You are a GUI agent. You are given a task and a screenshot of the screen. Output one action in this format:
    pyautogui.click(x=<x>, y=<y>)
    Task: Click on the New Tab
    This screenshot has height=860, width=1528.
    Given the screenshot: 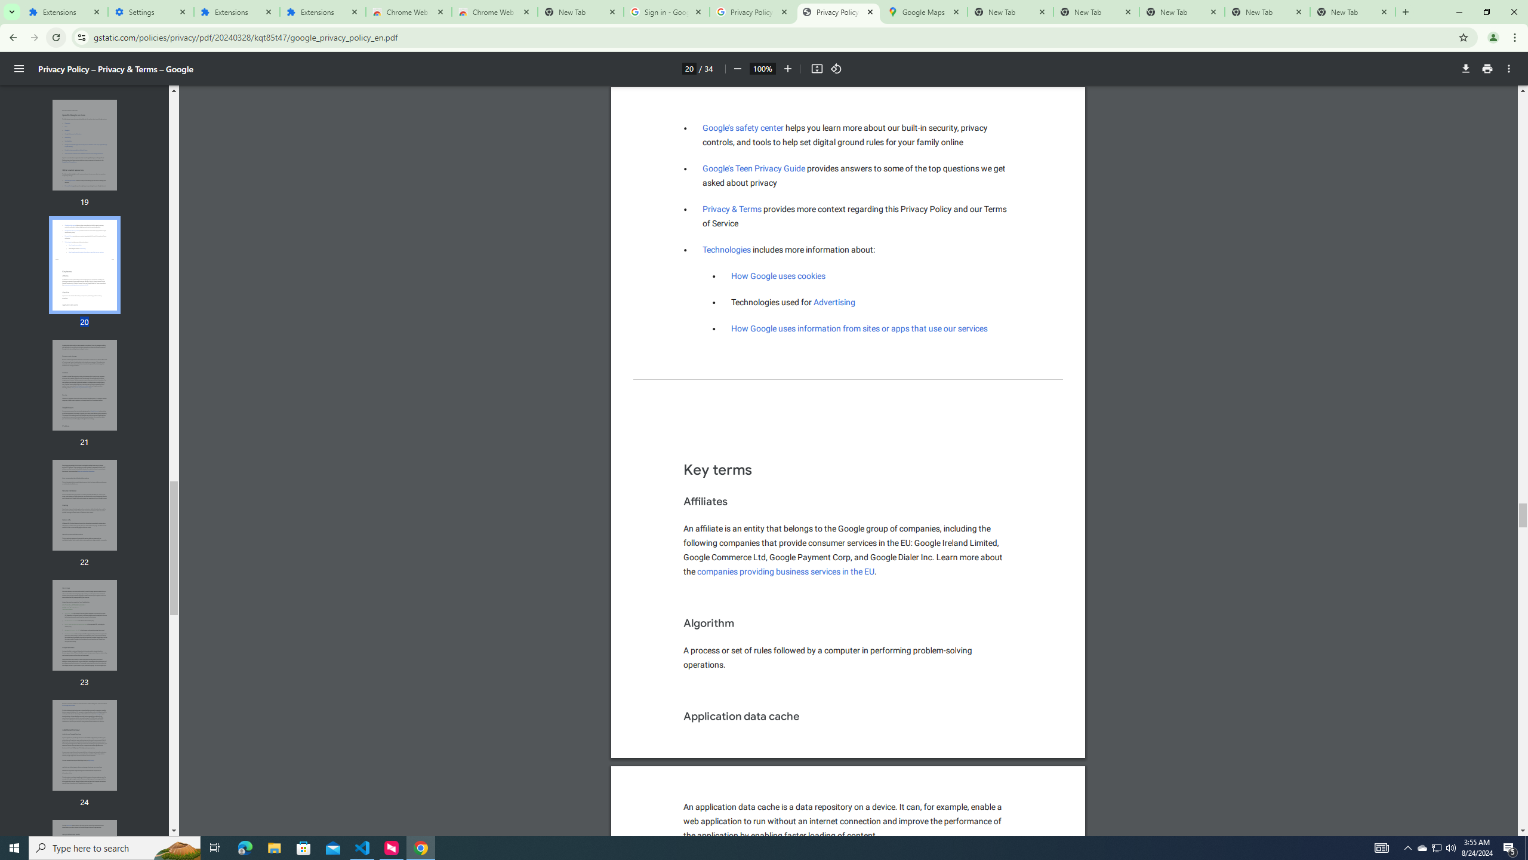 What is the action you would take?
    pyautogui.click(x=580, y=12)
    